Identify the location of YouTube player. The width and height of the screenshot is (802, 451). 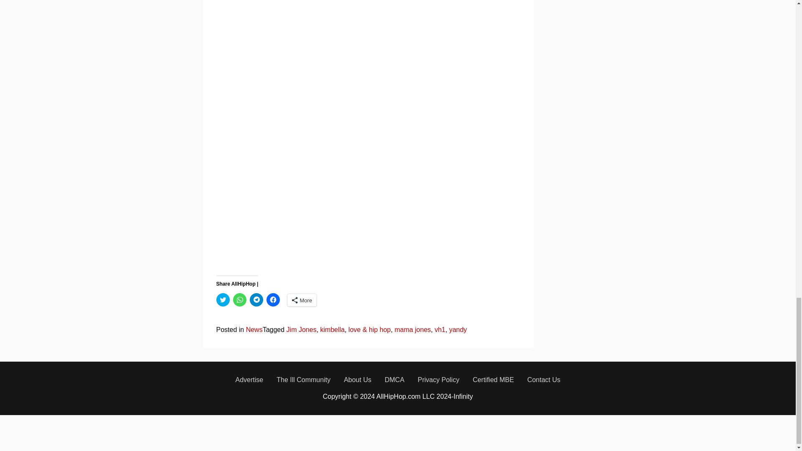
(348, 198).